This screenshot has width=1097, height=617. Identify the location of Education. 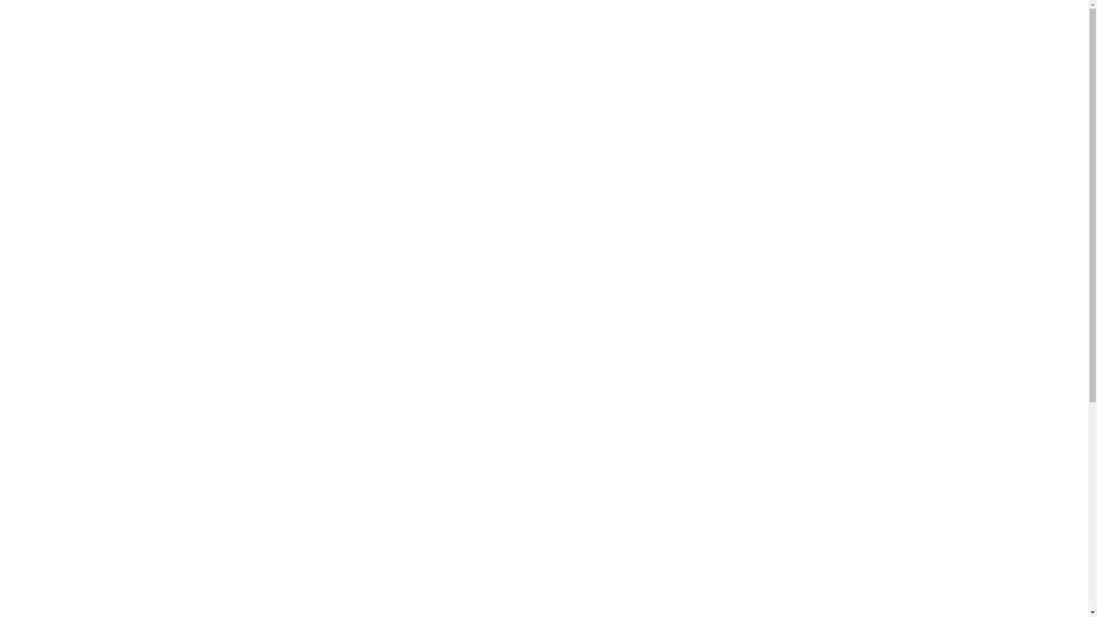
(250, 358).